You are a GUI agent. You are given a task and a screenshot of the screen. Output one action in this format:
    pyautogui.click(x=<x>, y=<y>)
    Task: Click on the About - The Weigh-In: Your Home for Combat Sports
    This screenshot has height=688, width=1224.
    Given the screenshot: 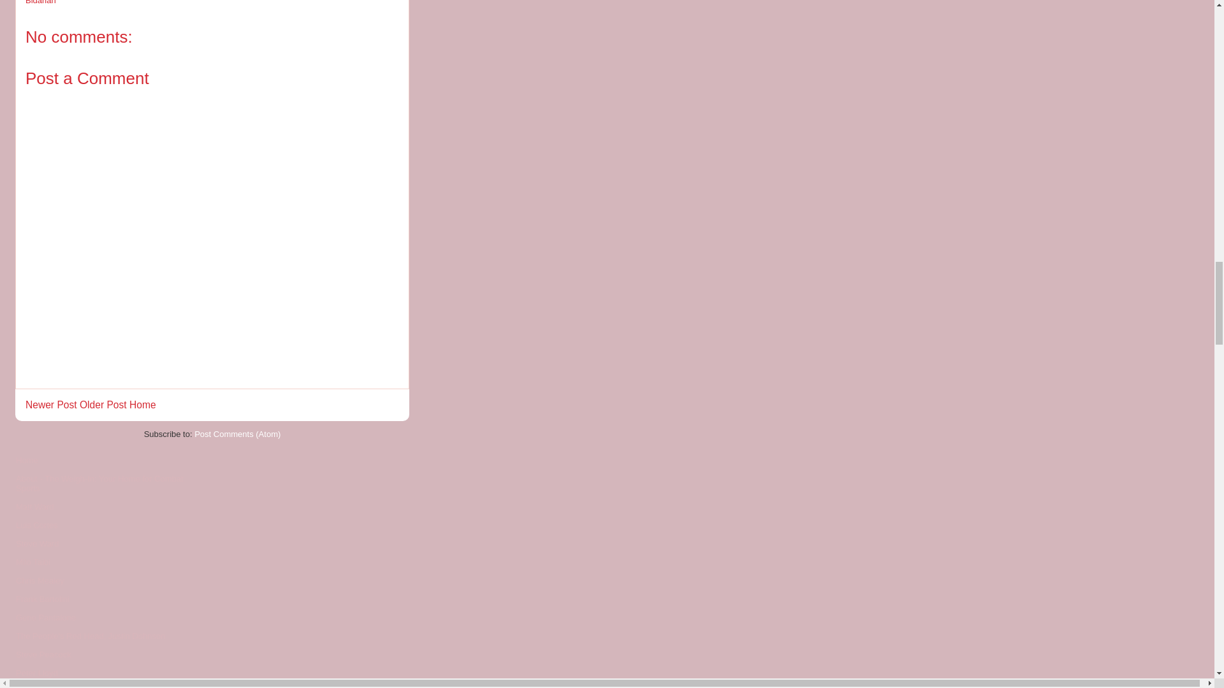 What is the action you would take?
    pyautogui.click(x=99, y=484)
    